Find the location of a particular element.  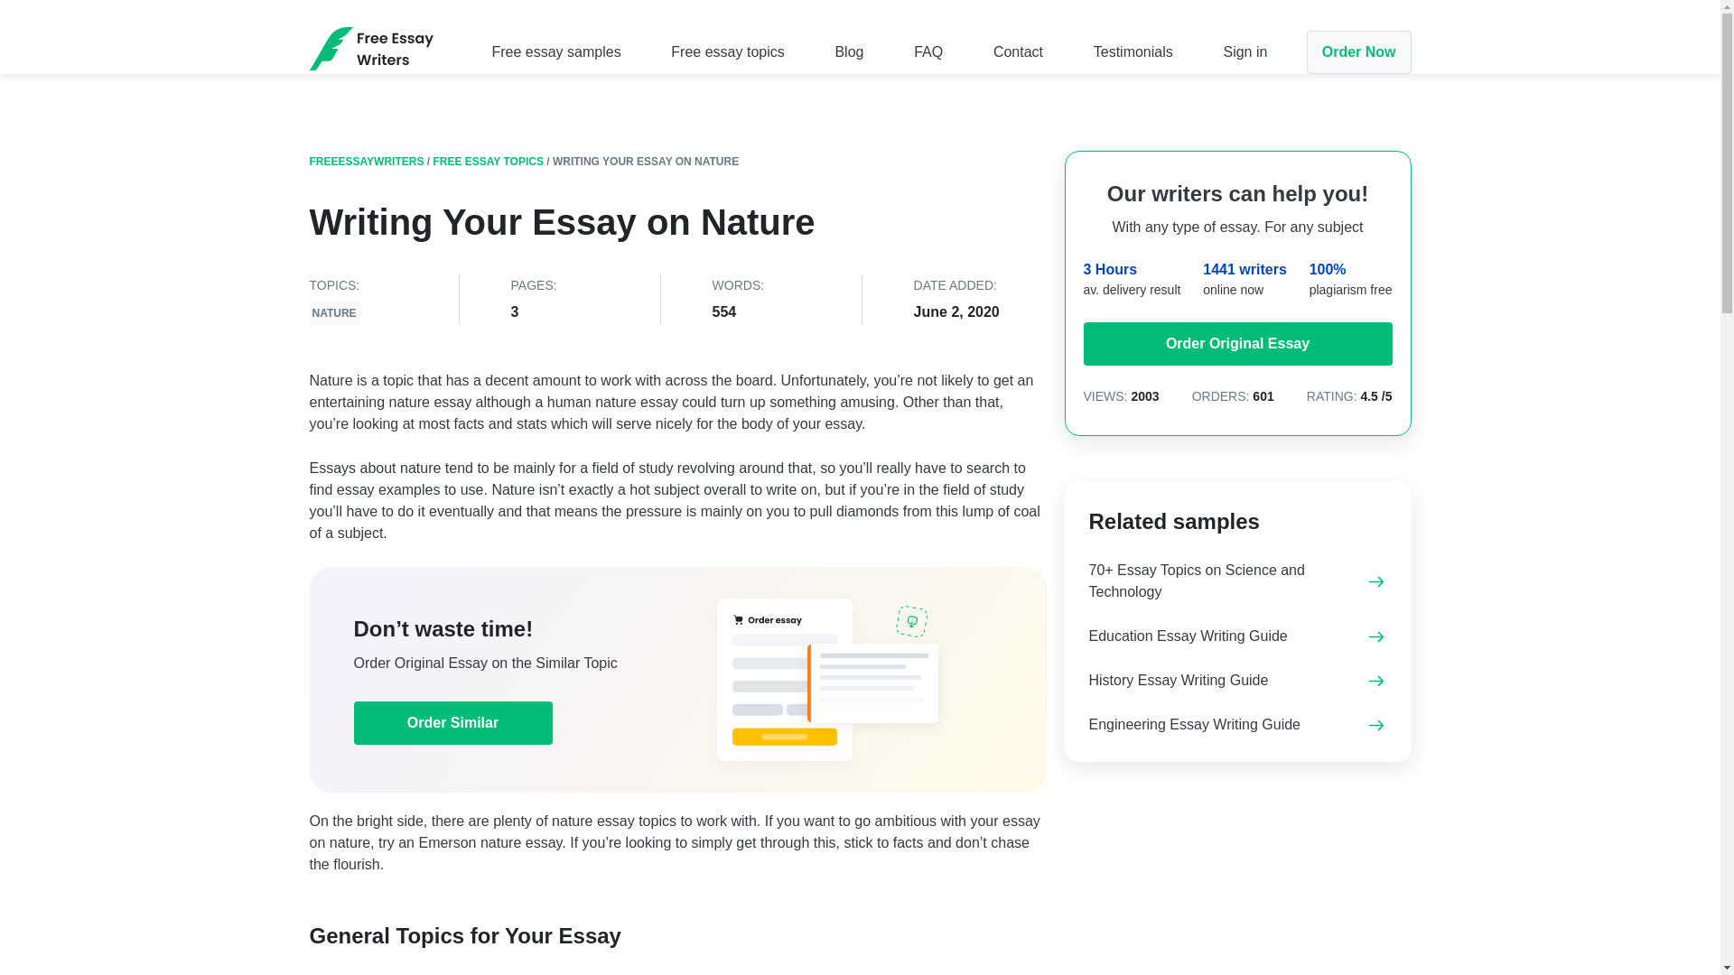

Order Now is located at coordinates (1358, 52).